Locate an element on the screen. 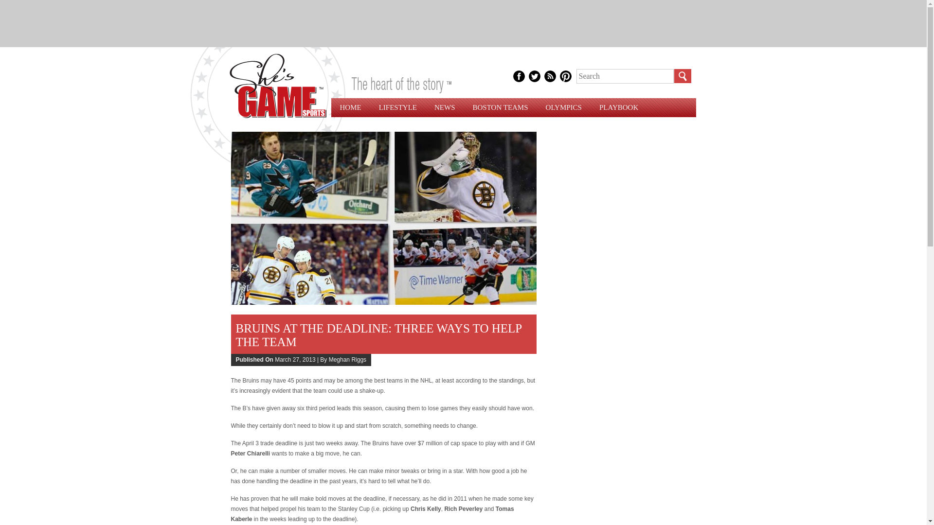 This screenshot has width=934, height=525. PLAYBOOK is located at coordinates (619, 107).